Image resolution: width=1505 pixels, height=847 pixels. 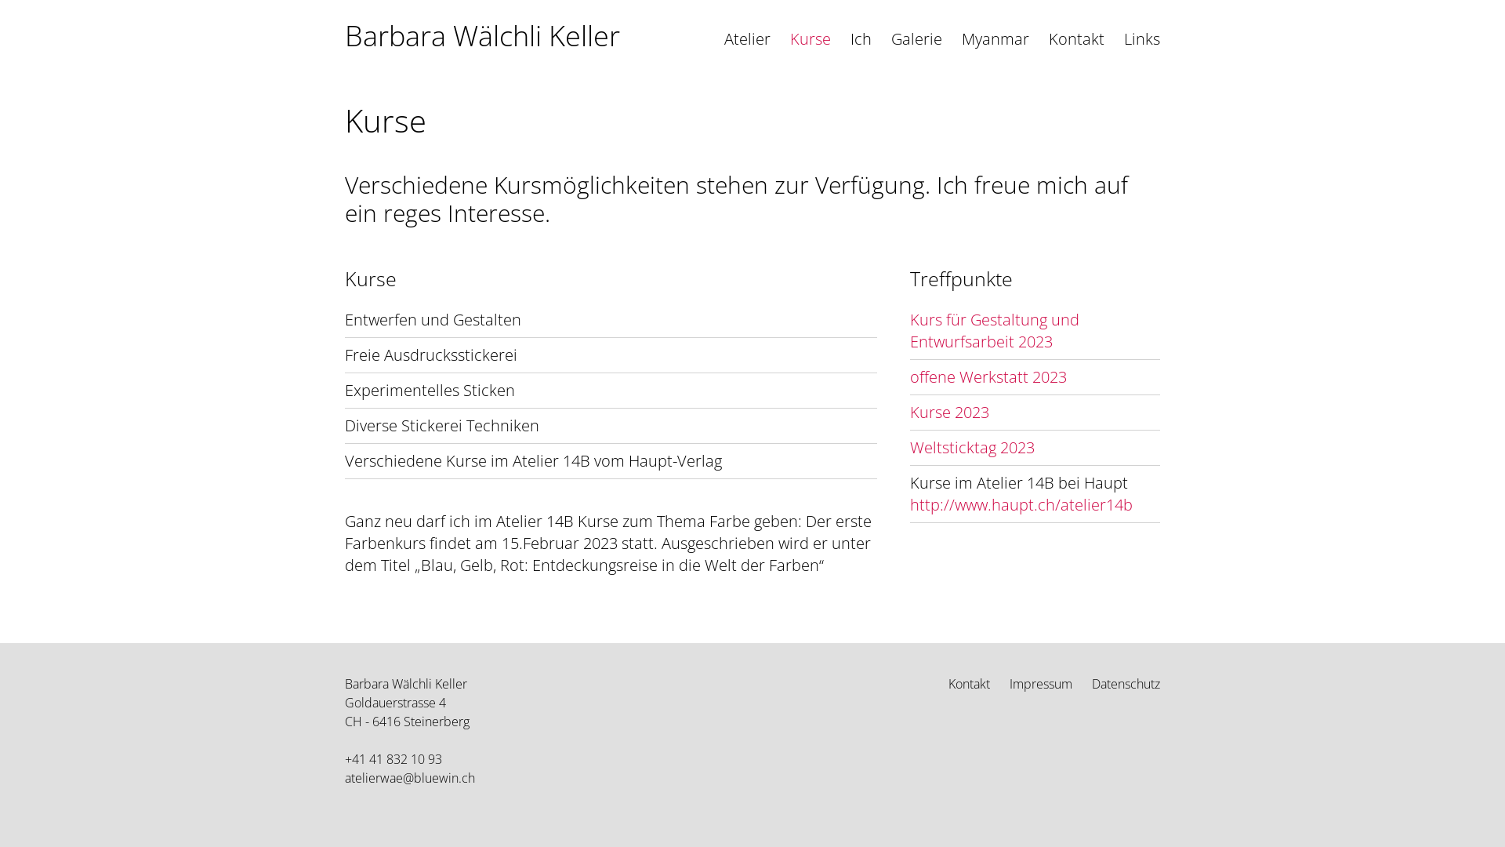 I want to click on Datenschutz, so click(x=1126, y=684).